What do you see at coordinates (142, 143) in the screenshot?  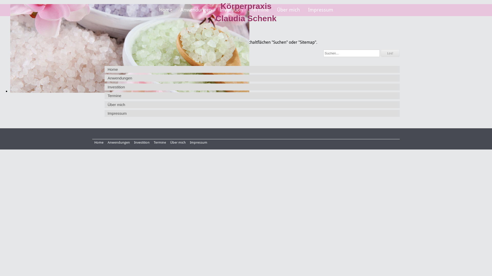 I see `Investition` at bounding box center [142, 143].